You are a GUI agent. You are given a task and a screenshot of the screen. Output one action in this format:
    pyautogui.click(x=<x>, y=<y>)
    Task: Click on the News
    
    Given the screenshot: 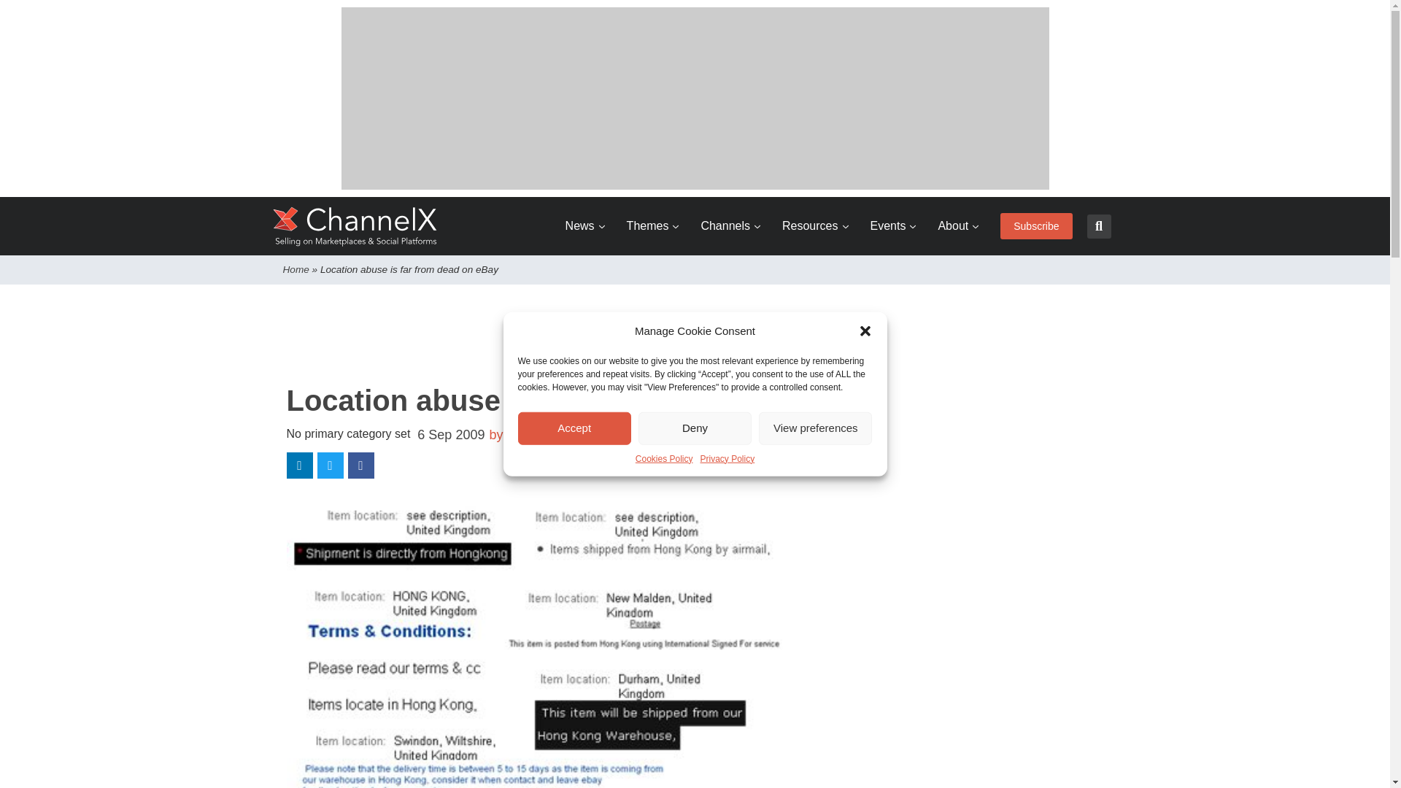 What is the action you would take?
    pyautogui.click(x=585, y=226)
    